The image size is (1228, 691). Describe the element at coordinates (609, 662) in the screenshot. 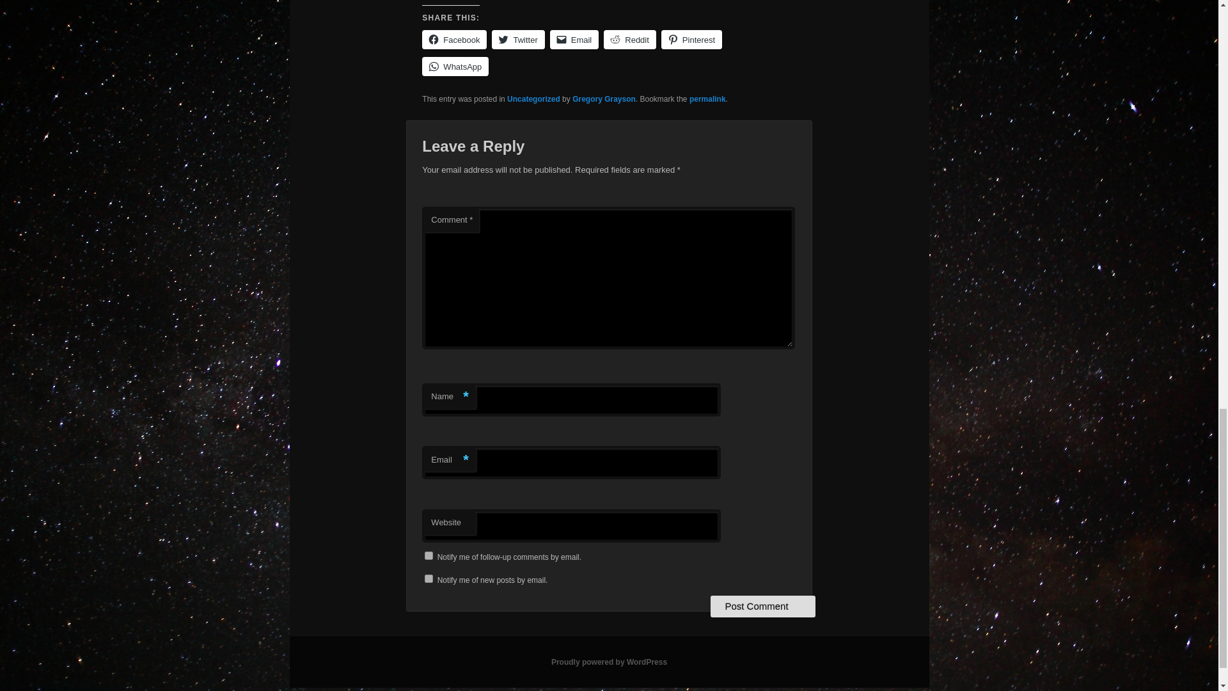

I see `Semantic Personal Publishing Platform` at that location.